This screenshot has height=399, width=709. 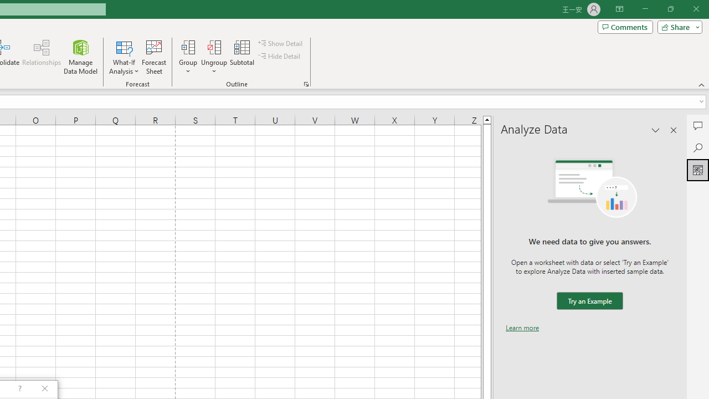 I want to click on Group..., so click(x=188, y=47).